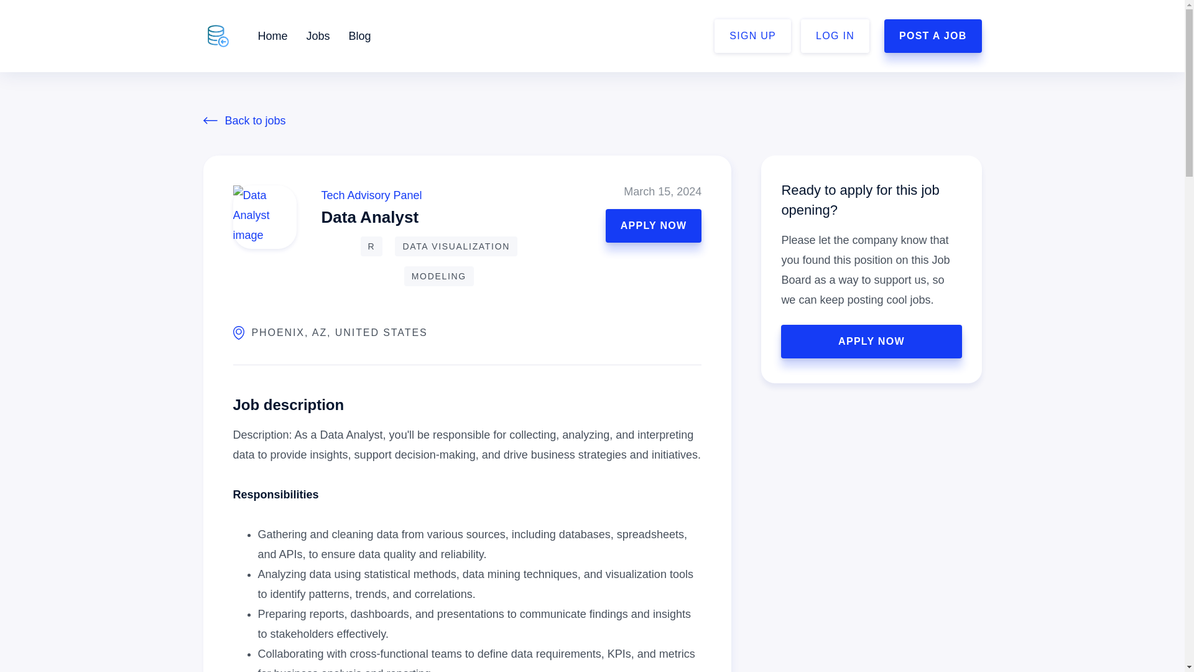  I want to click on MODELING, so click(439, 276).